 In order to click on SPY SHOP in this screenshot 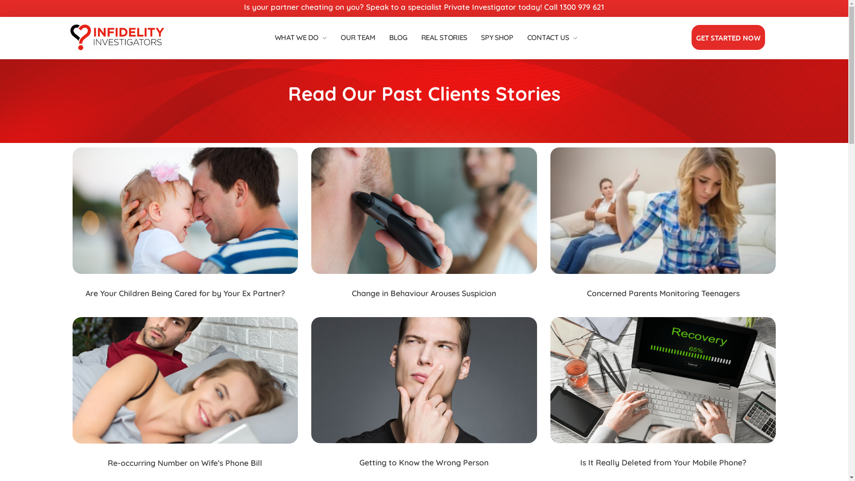, I will do `click(497, 37)`.